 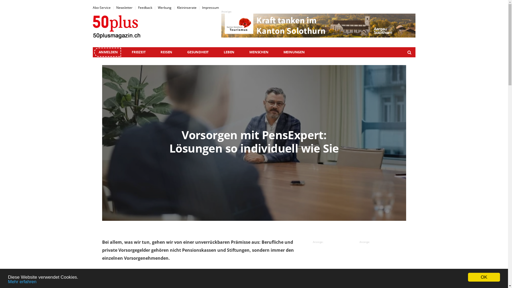 I want to click on Feedback, so click(x=145, y=7).